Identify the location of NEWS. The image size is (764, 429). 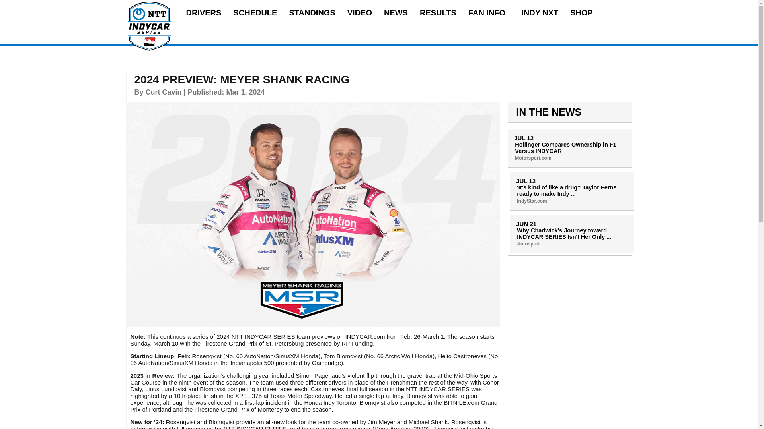
(396, 13).